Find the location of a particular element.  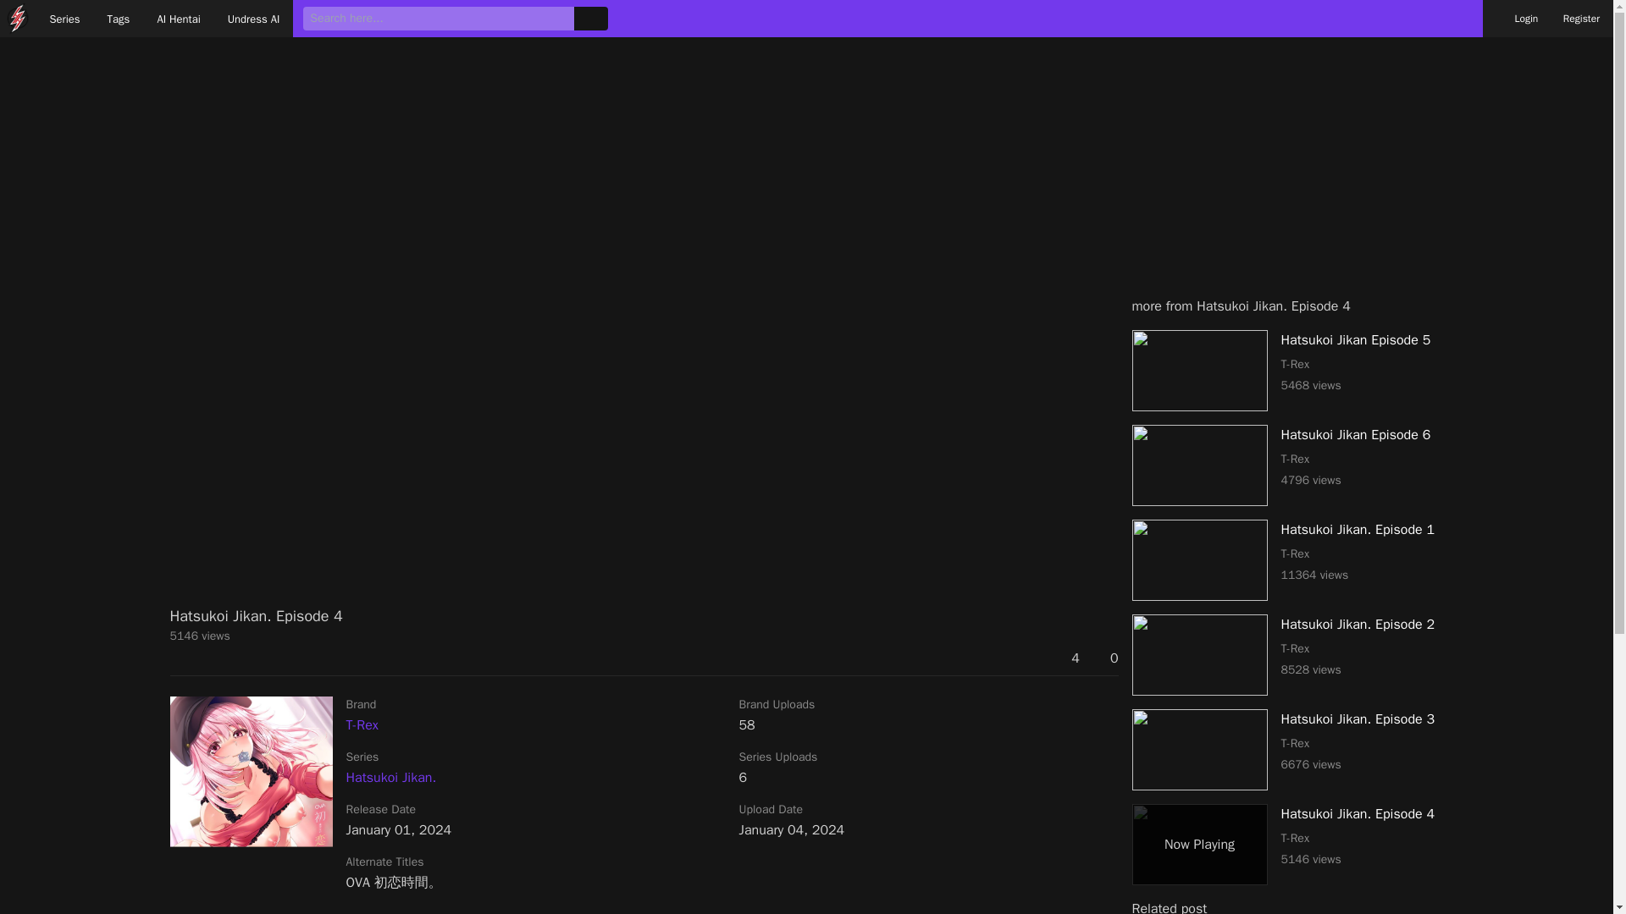

Series is located at coordinates (361, 724).